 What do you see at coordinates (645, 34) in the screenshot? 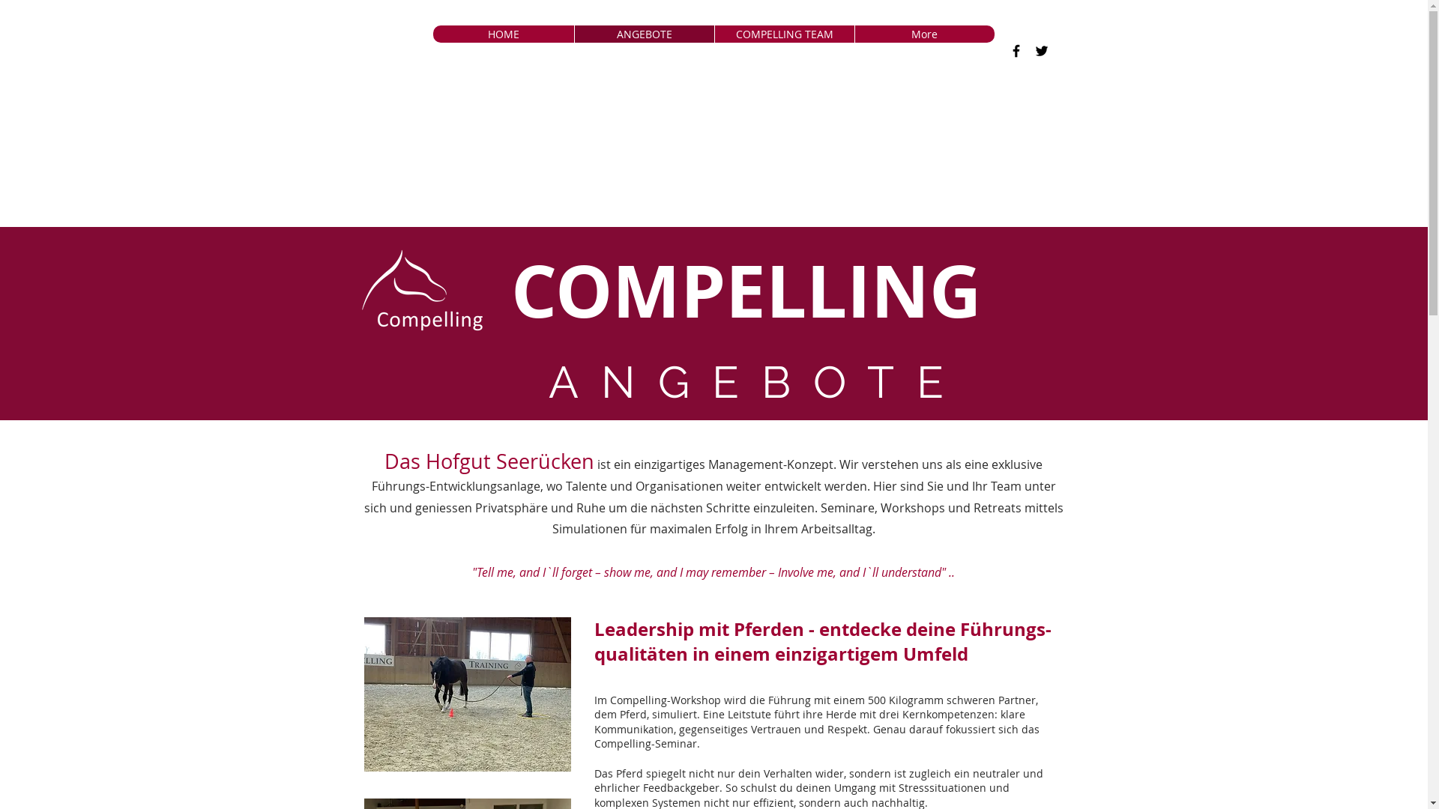
I see `ANGEBOTE` at bounding box center [645, 34].